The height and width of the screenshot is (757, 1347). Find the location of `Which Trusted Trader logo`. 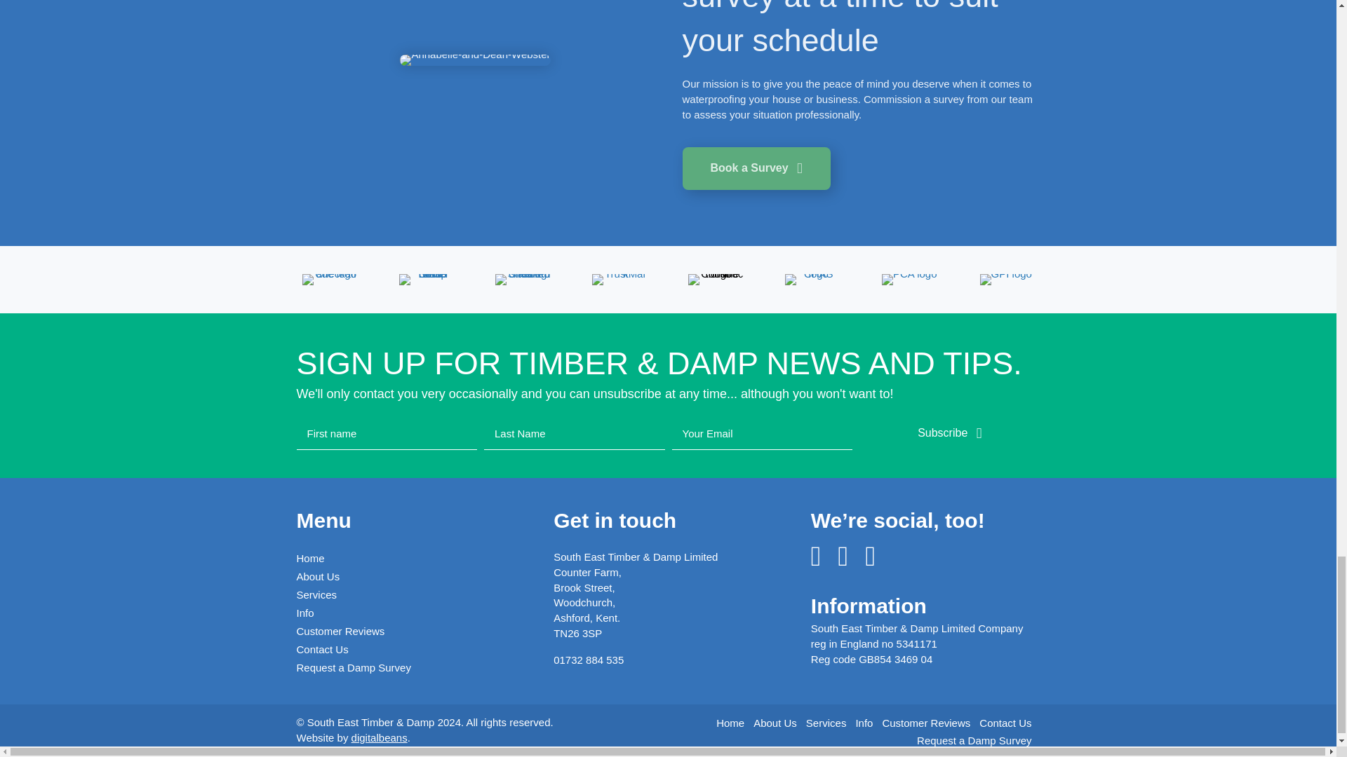

Which Trusted Trader logo is located at coordinates (427, 278).